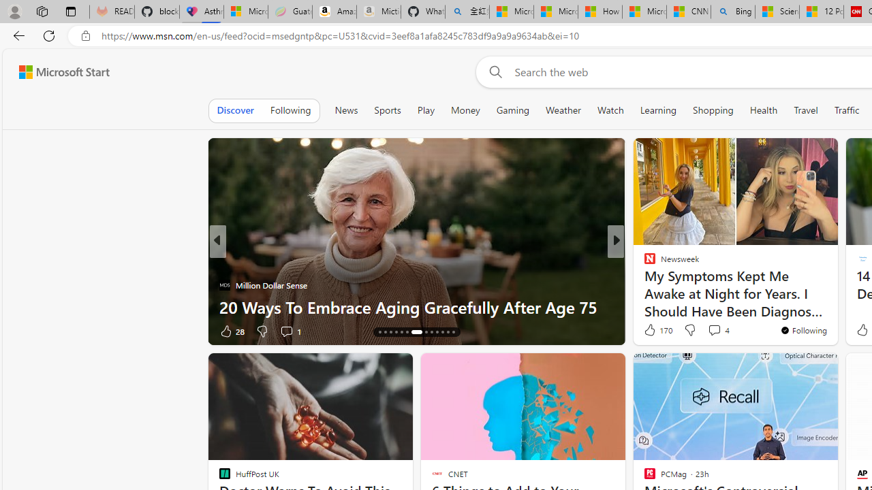  What do you see at coordinates (797, 369) in the screenshot?
I see `Hide this story` at bounding box center [797, 369].